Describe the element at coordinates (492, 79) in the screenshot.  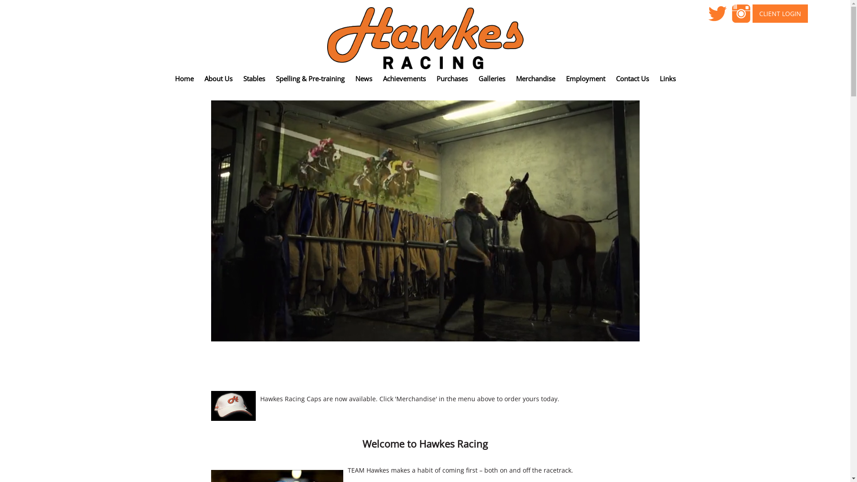
I see `Galleries` at that location.